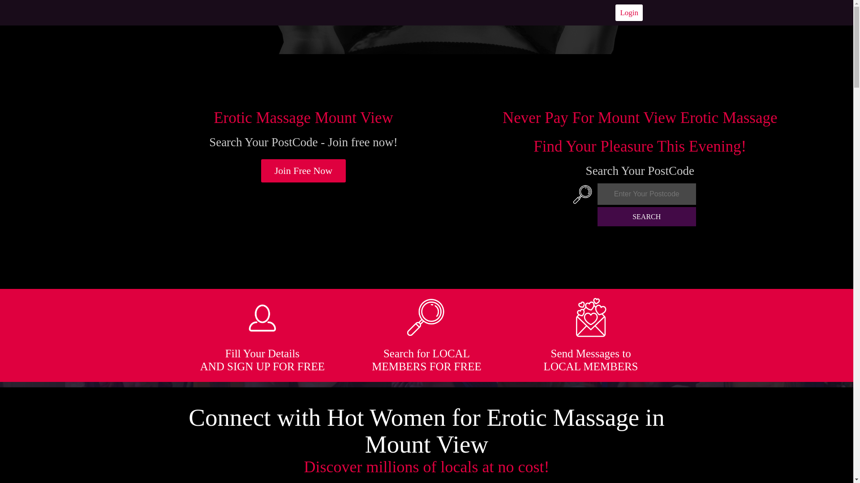 This screenshot has width=860, height=483. I want to click on SEARCH, so click(647, 216).